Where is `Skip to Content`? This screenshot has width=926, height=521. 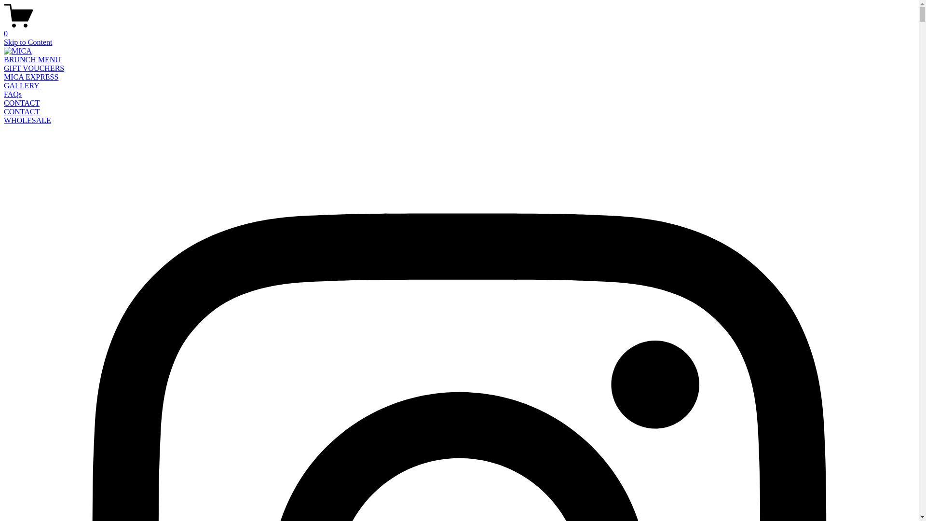
Skip to Content is located at coordinates (28, 42).